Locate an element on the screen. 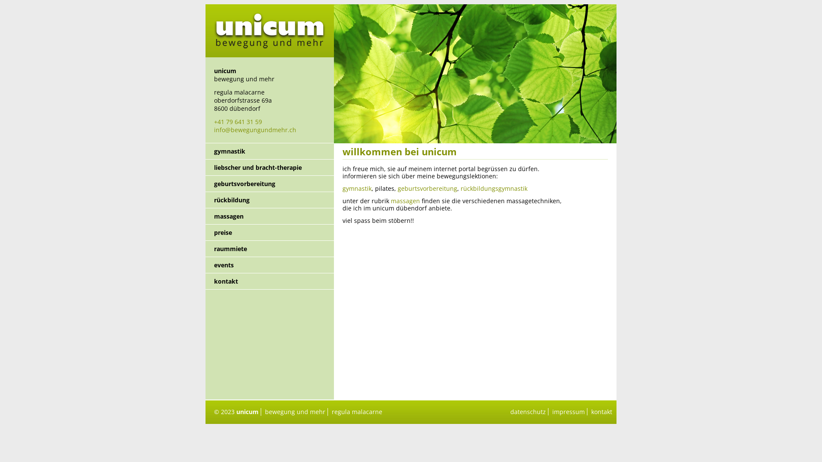 Image resolution: width=822 pixels, height=462 pixels. impressum is located at coordinates (569, 412).